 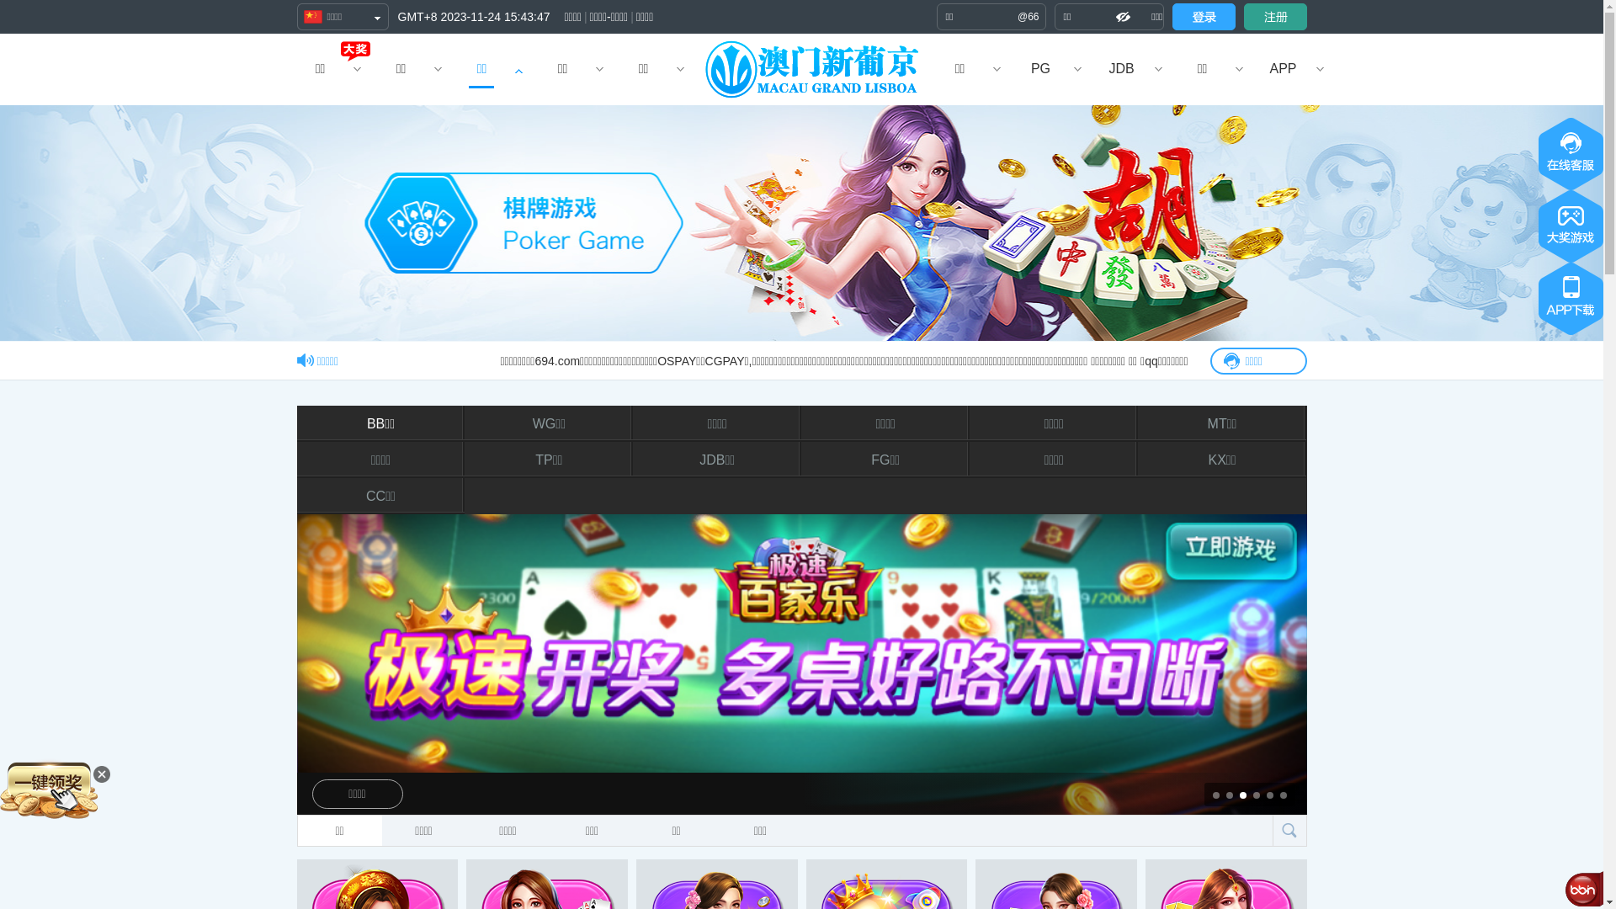 I want to click on JDB, so click(x=1121, y=69).